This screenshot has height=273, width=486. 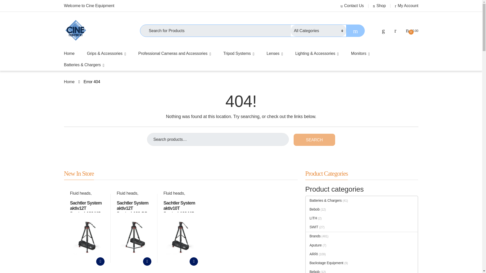 What do you see at coordinates (352, 6) in the screenshot?
I see `Contact Us` at bounding box center [352, 6].